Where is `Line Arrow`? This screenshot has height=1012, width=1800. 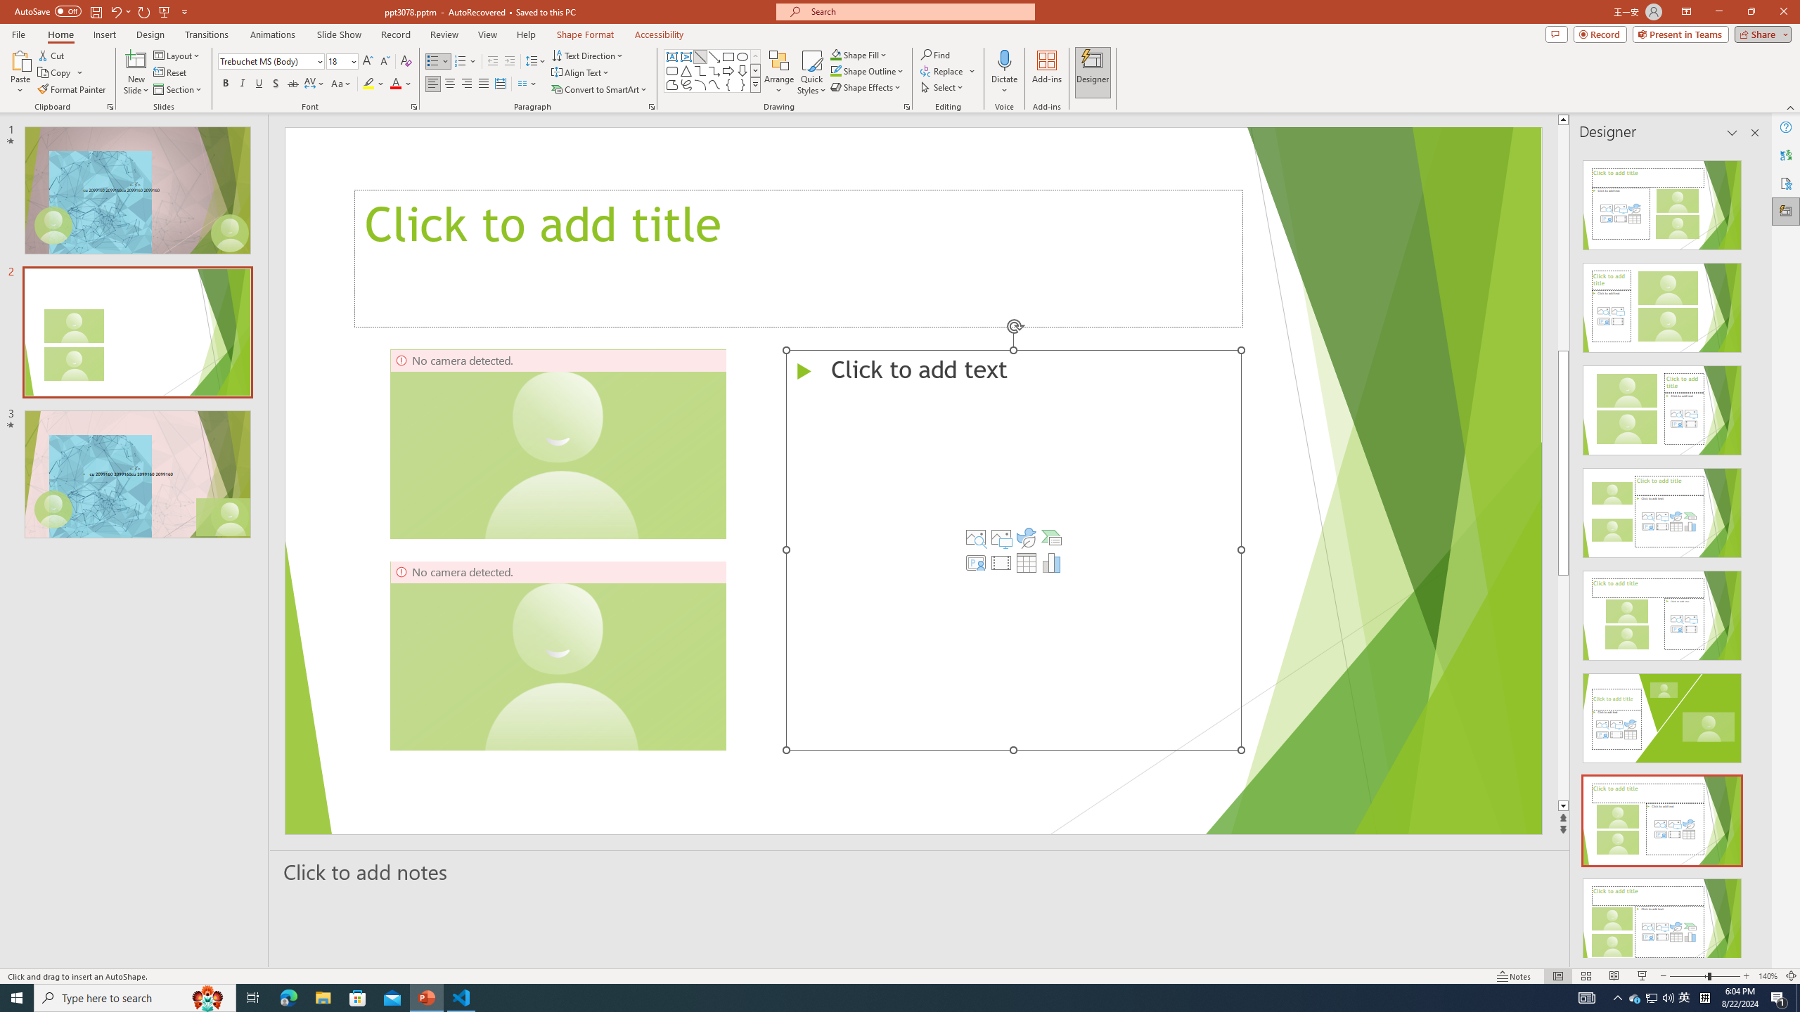 Line Arrow is located at coordinates (714, 56).